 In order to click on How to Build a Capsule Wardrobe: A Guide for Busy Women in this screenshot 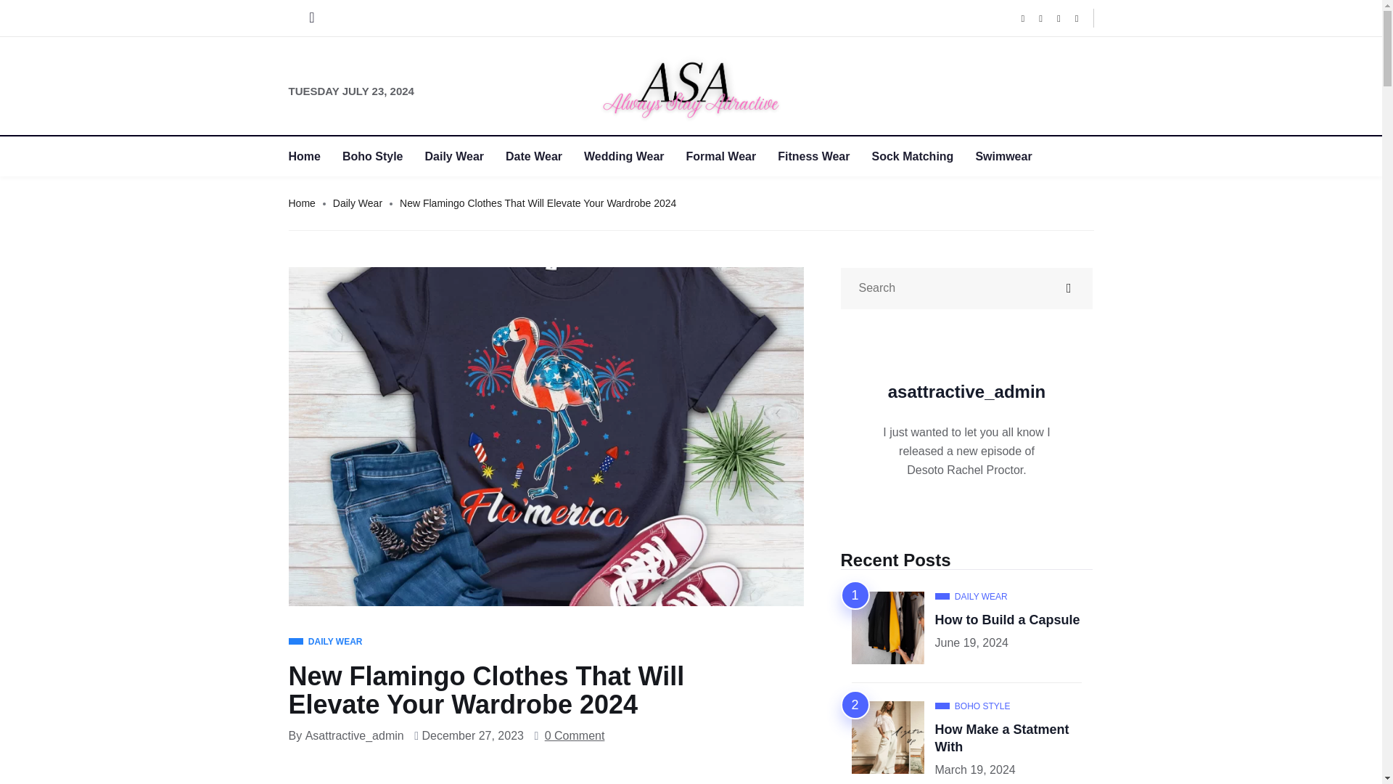, I will do `click(1007, 620)`.